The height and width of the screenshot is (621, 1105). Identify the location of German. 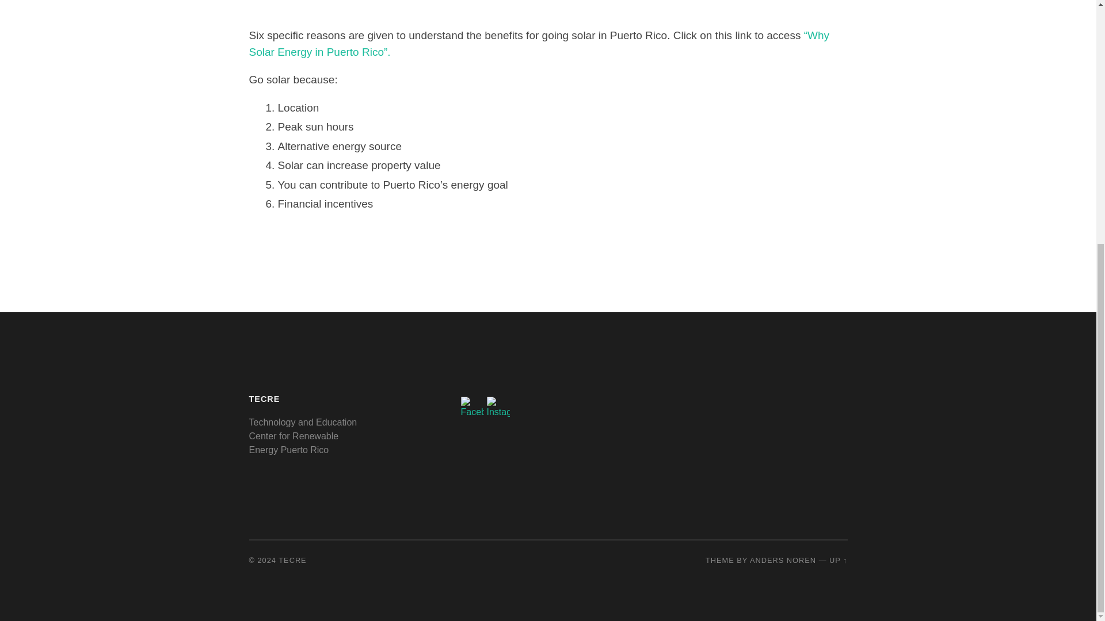
(832, 398).